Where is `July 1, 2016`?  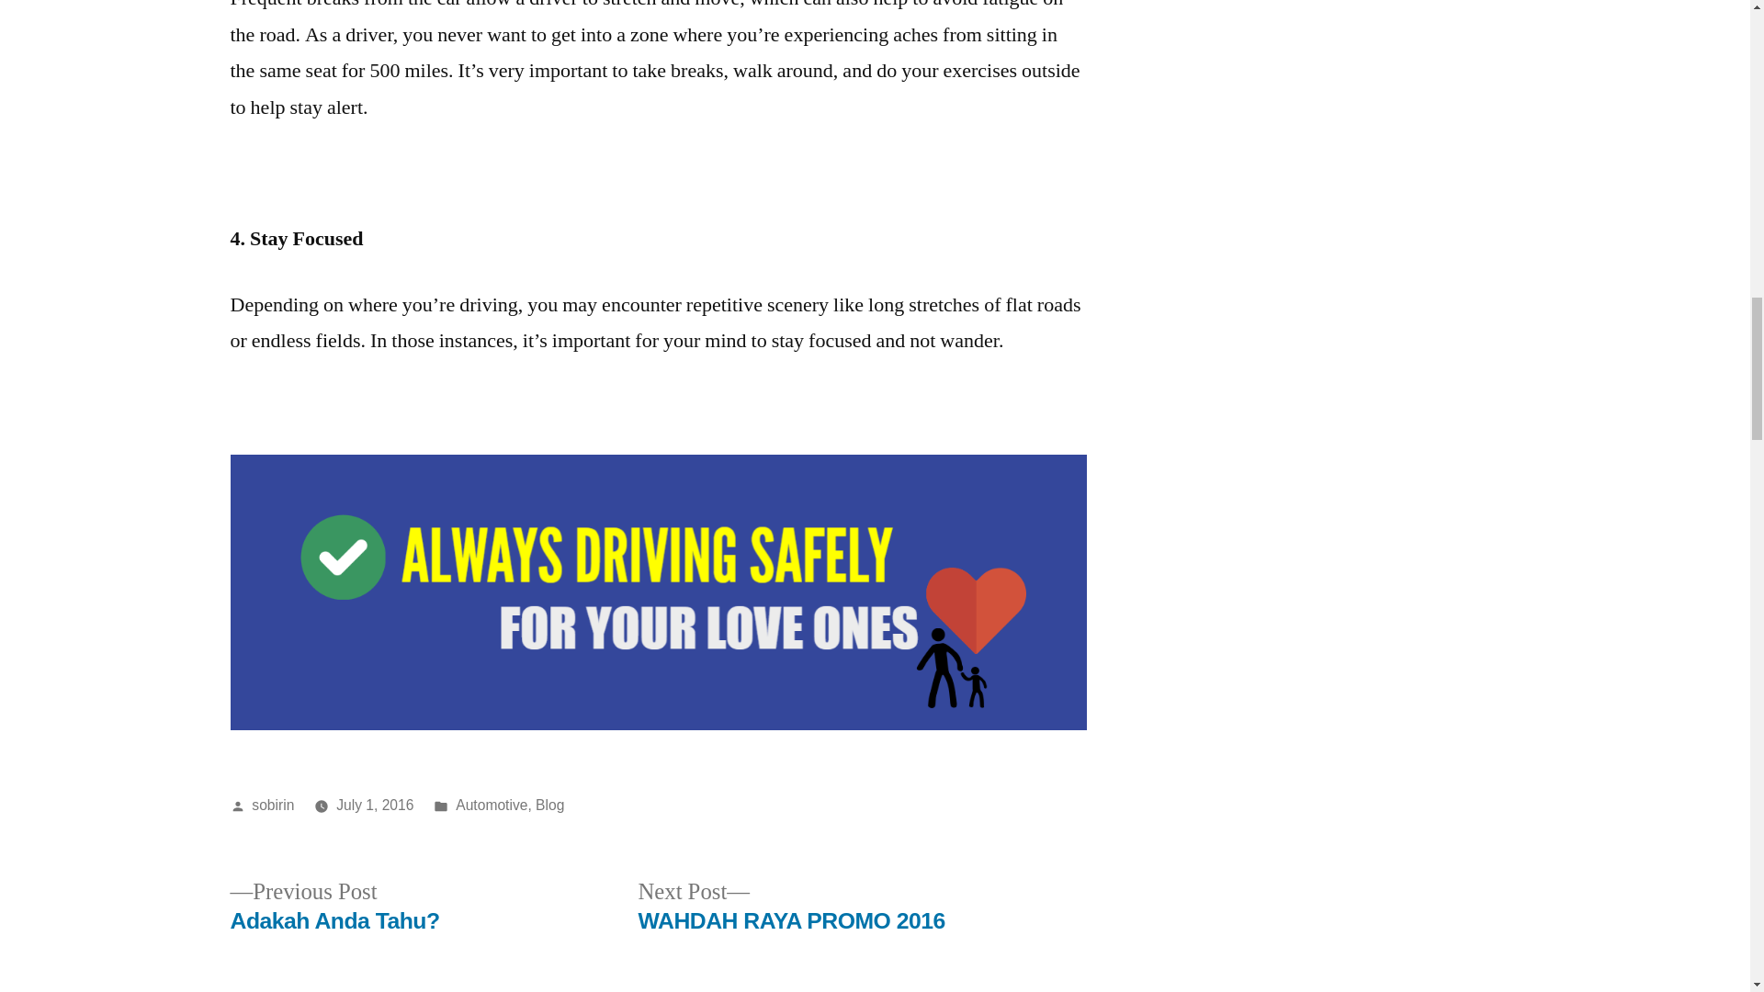
July 1, 2016 is located at coordinates (491, 805).